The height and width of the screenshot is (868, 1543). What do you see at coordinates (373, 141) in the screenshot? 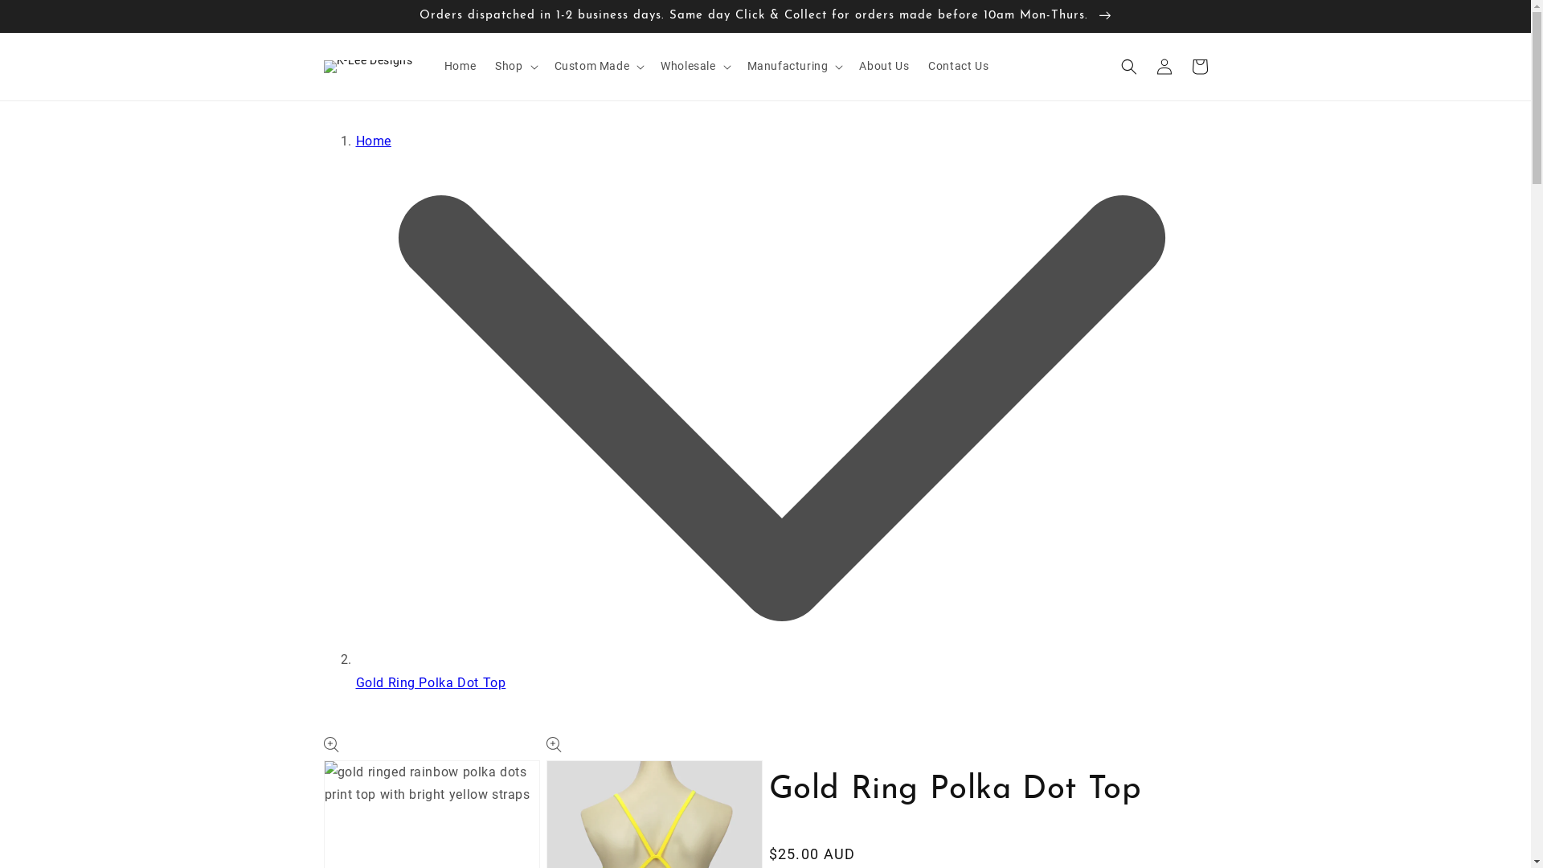
I see `Home` at bounding box center [373, 141].